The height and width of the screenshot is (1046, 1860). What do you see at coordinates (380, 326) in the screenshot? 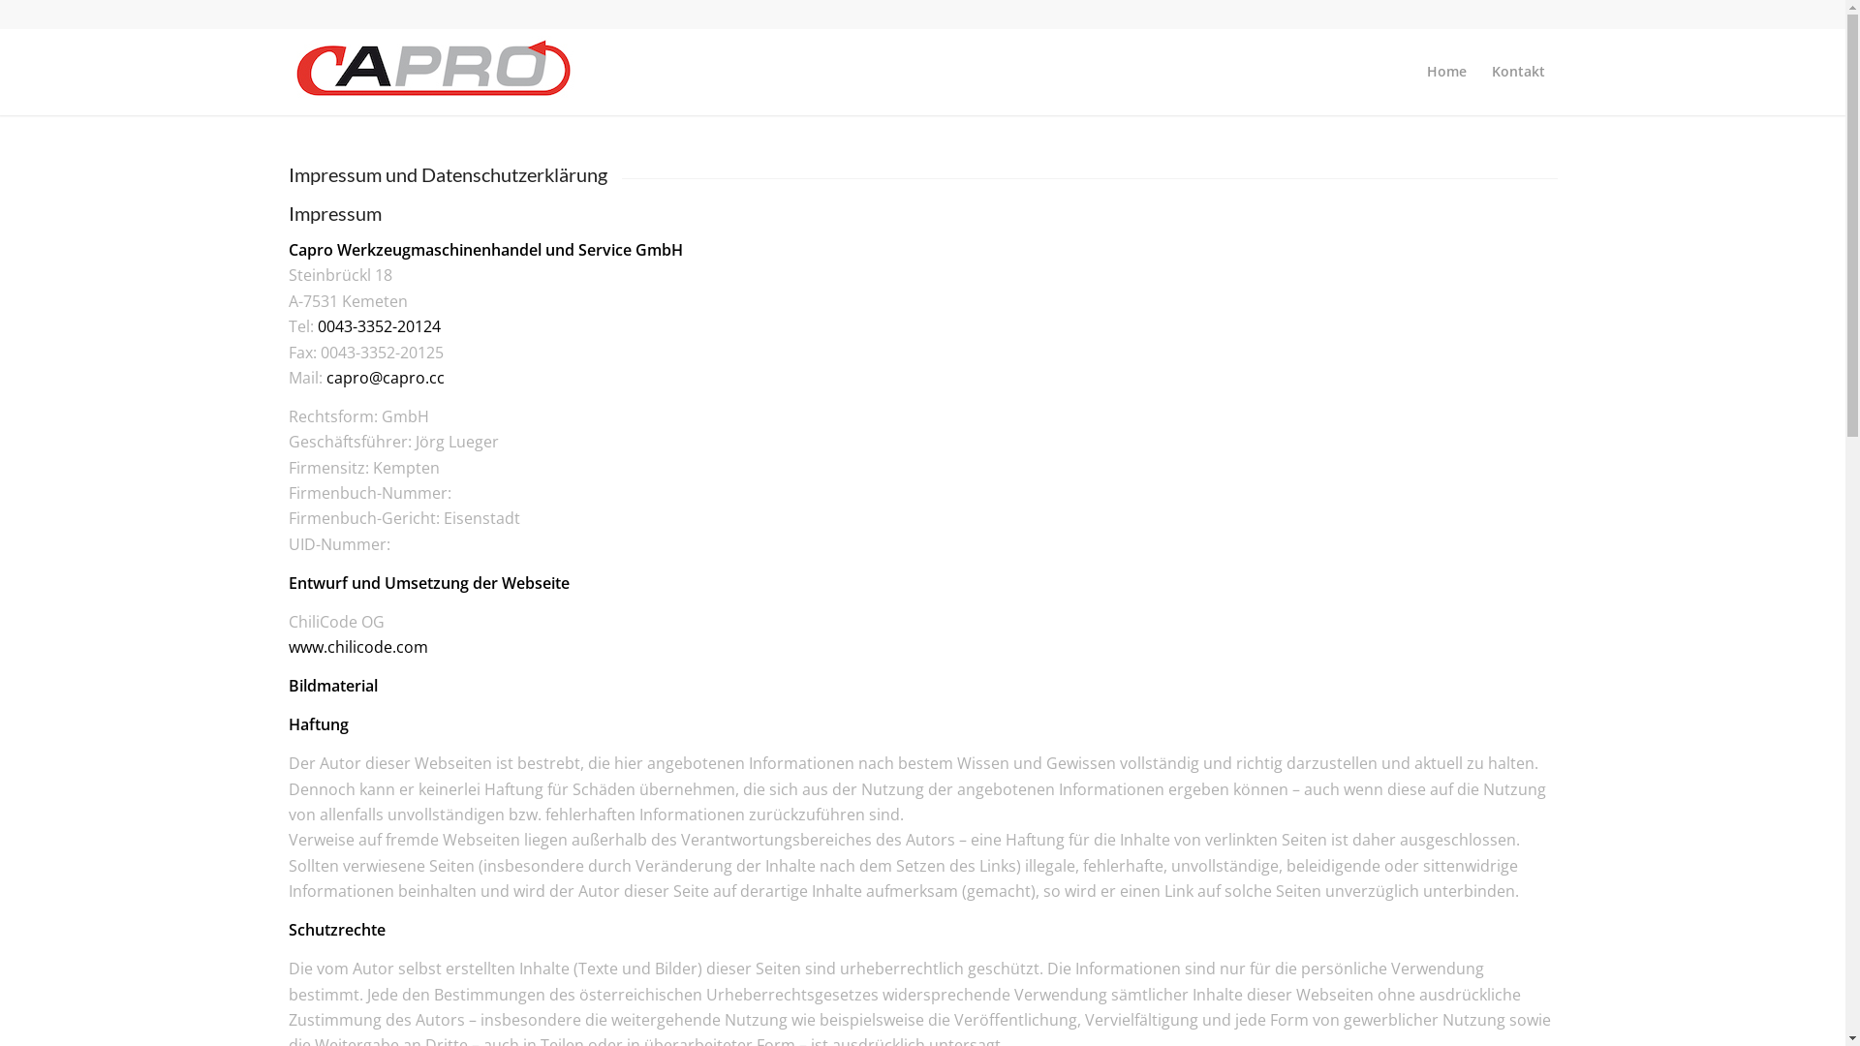
I see `0043-3352-20124` at bounding box center [380, 326].